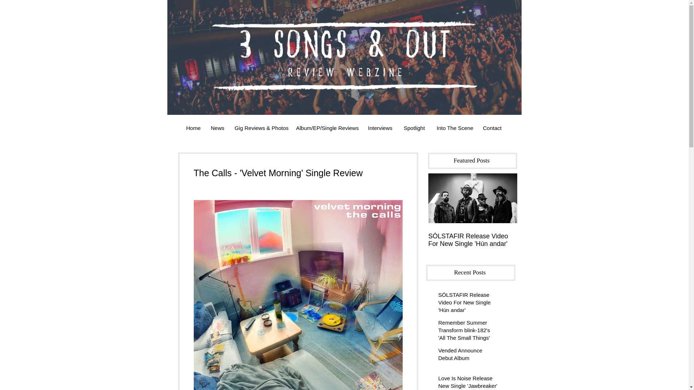 The image size is (694, 390). Describe the element at coordinates (492, 128) in the screenshot. I see `Contact` at that location.